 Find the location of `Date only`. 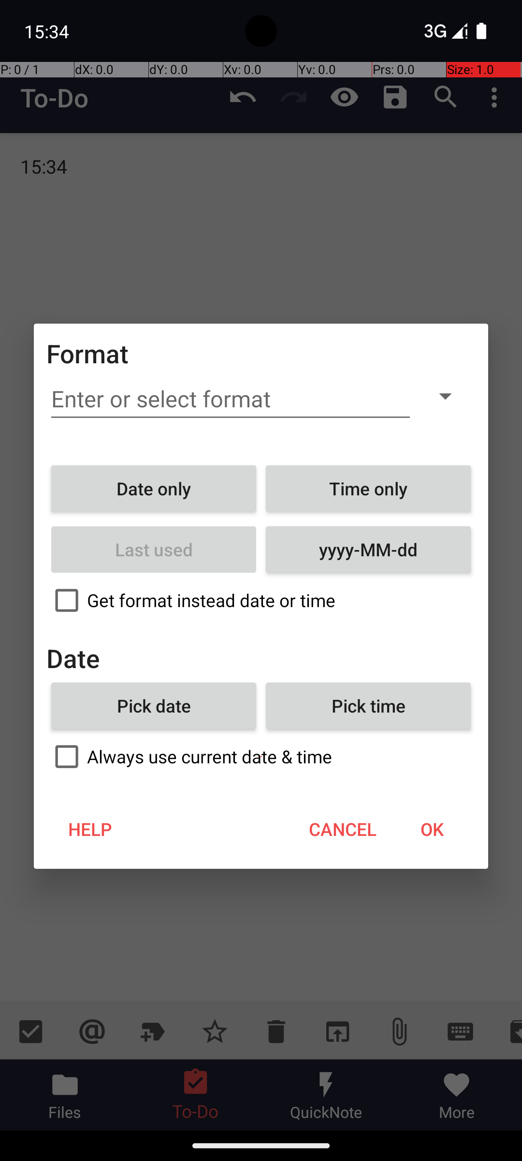

Date only is located at coordinates (154, 489).